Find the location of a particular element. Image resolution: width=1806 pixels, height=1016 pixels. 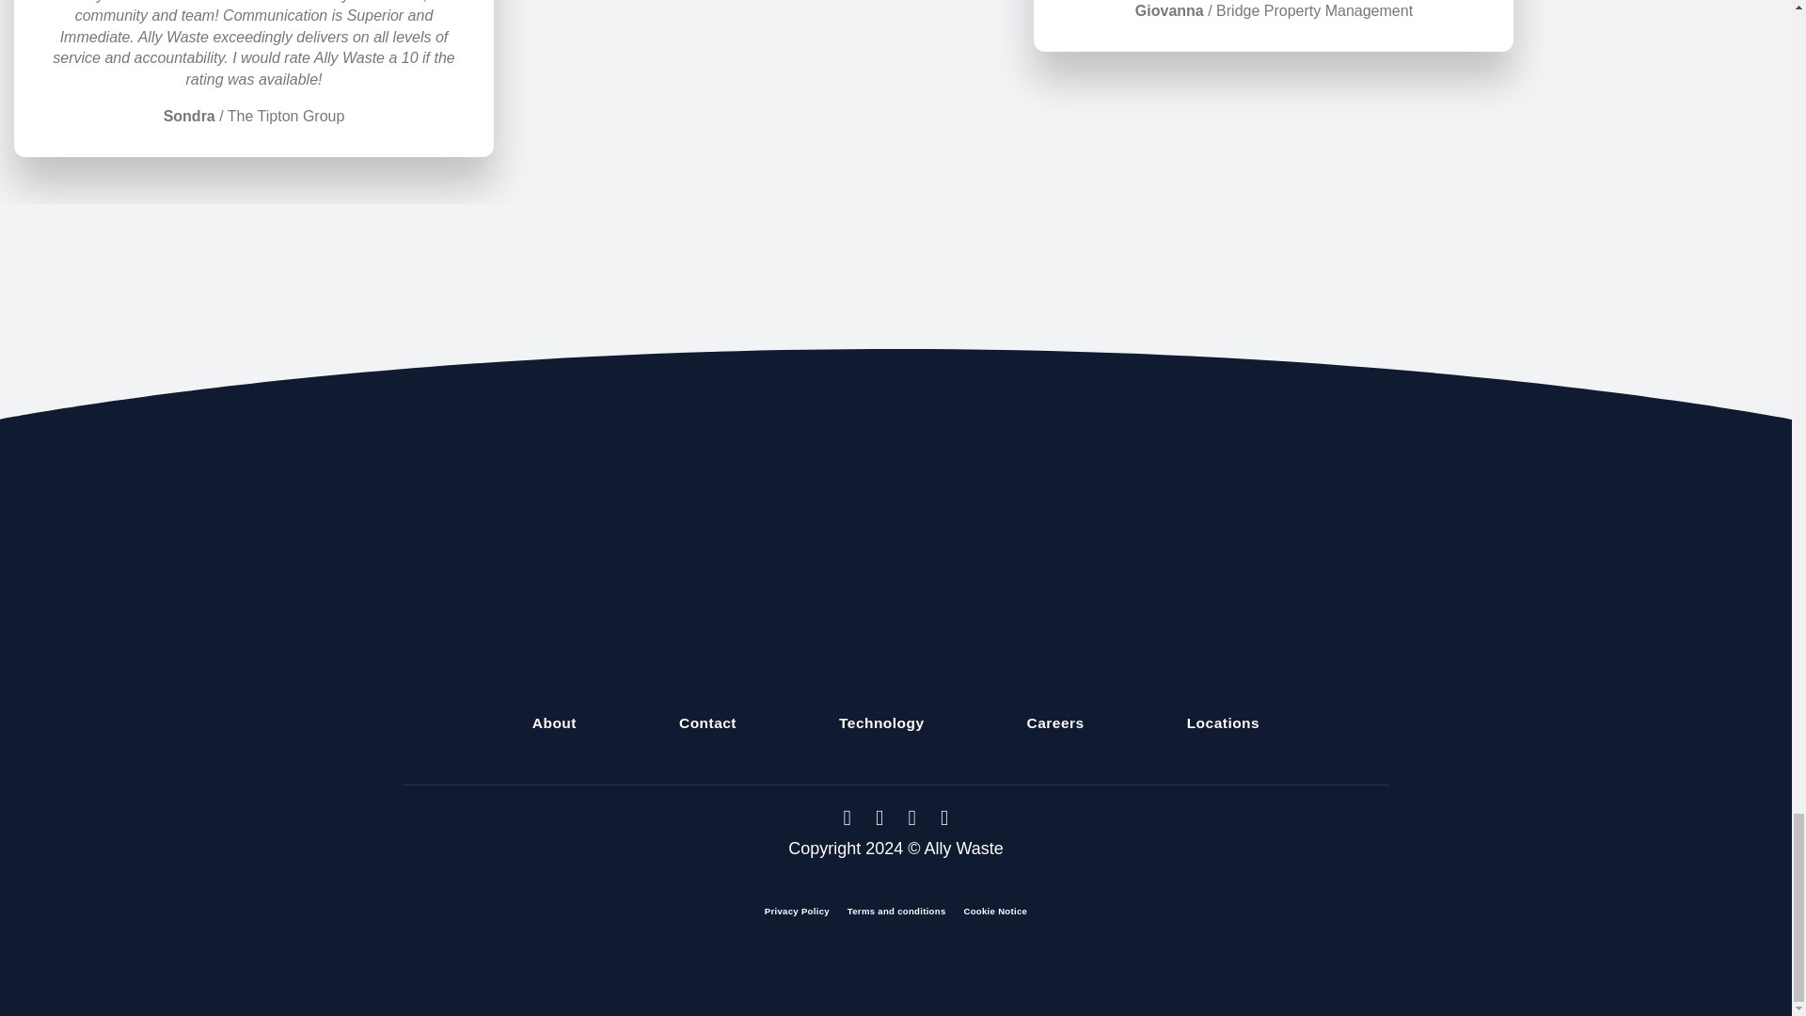

Privacy Policy is located at coordinates (796, 911).